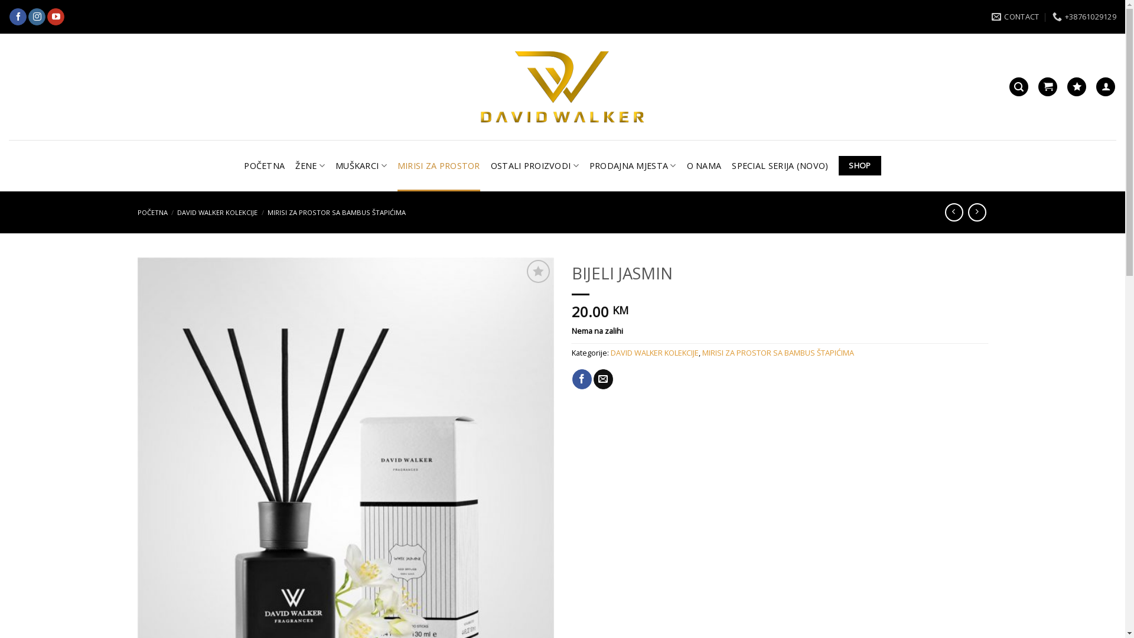 The height and width of the screenshot is (638, 1134). Describe the element at coordinates (633, 165) in the screenshot. I see `PRODAJNA MJESTA` at that location.